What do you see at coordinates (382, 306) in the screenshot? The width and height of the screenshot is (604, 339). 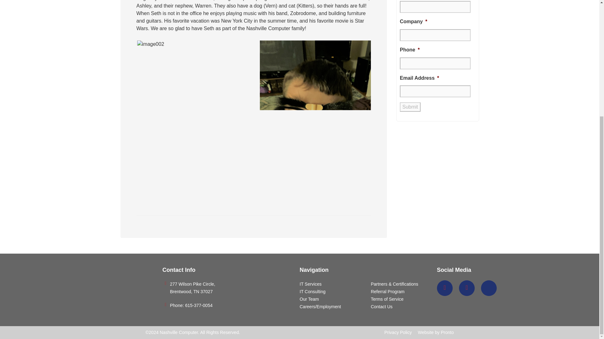 I see `Contact Us` at bounding box center [382, 306].